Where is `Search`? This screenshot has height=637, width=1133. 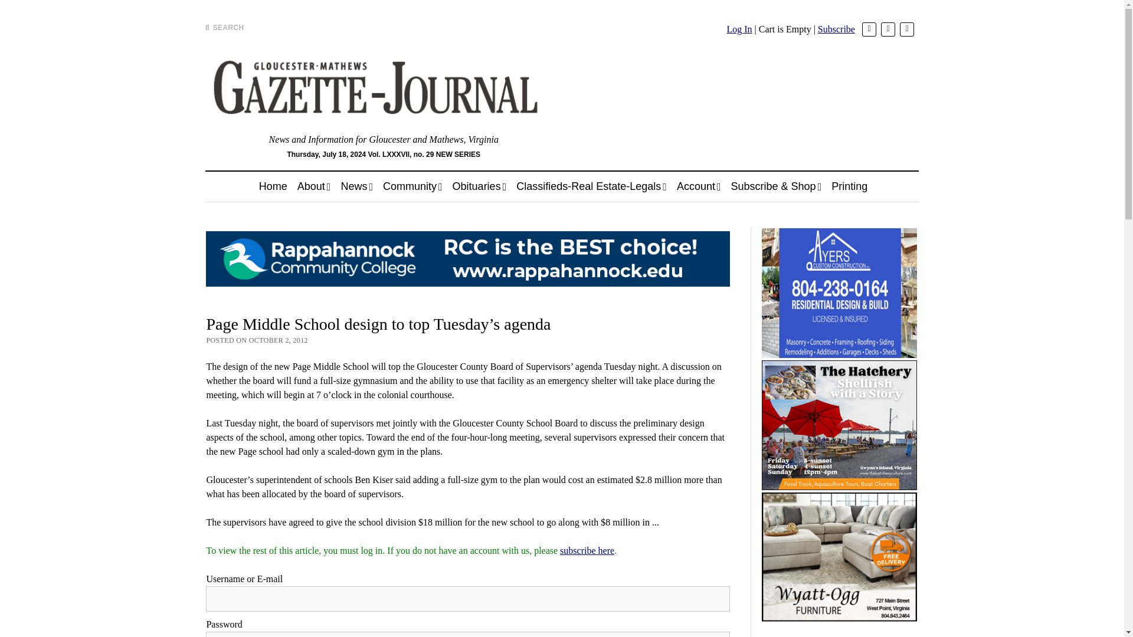
Search is located at coordinates (736, 100).